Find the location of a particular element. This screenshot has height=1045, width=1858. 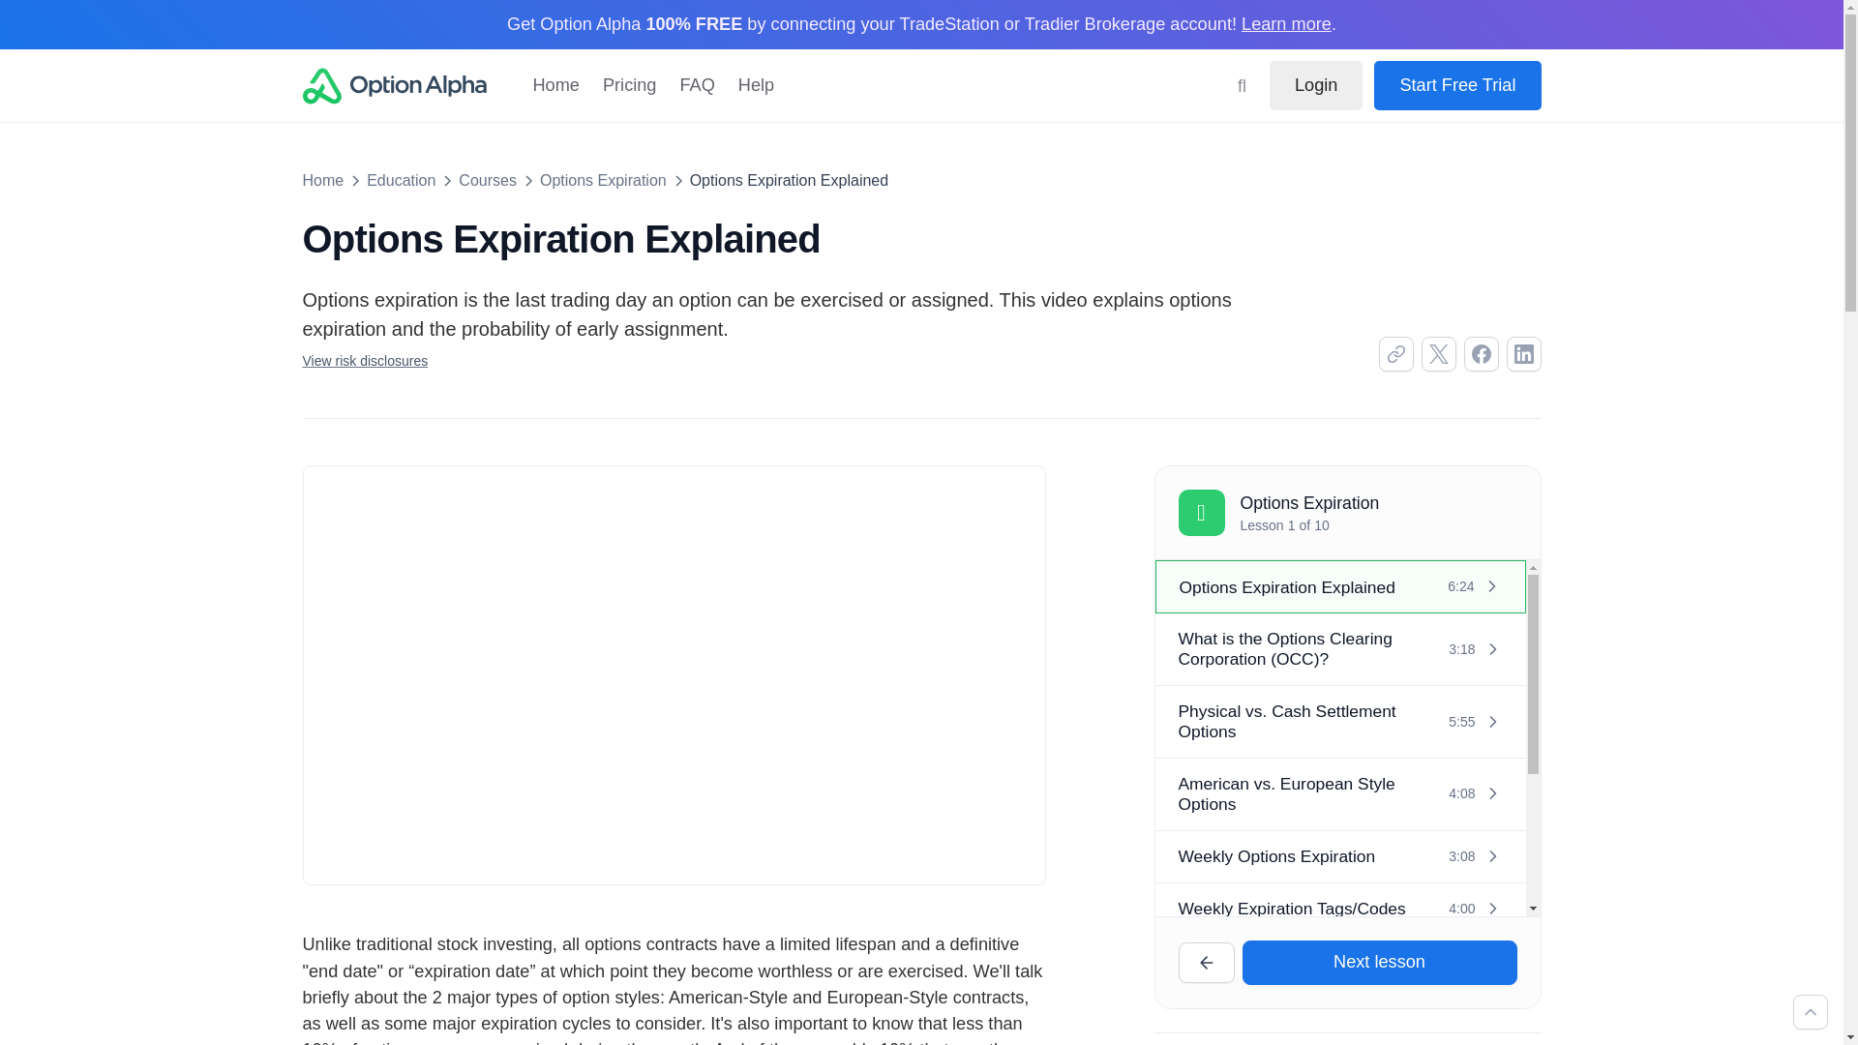

Share on Twitter is located at coordinates (1438, 354).